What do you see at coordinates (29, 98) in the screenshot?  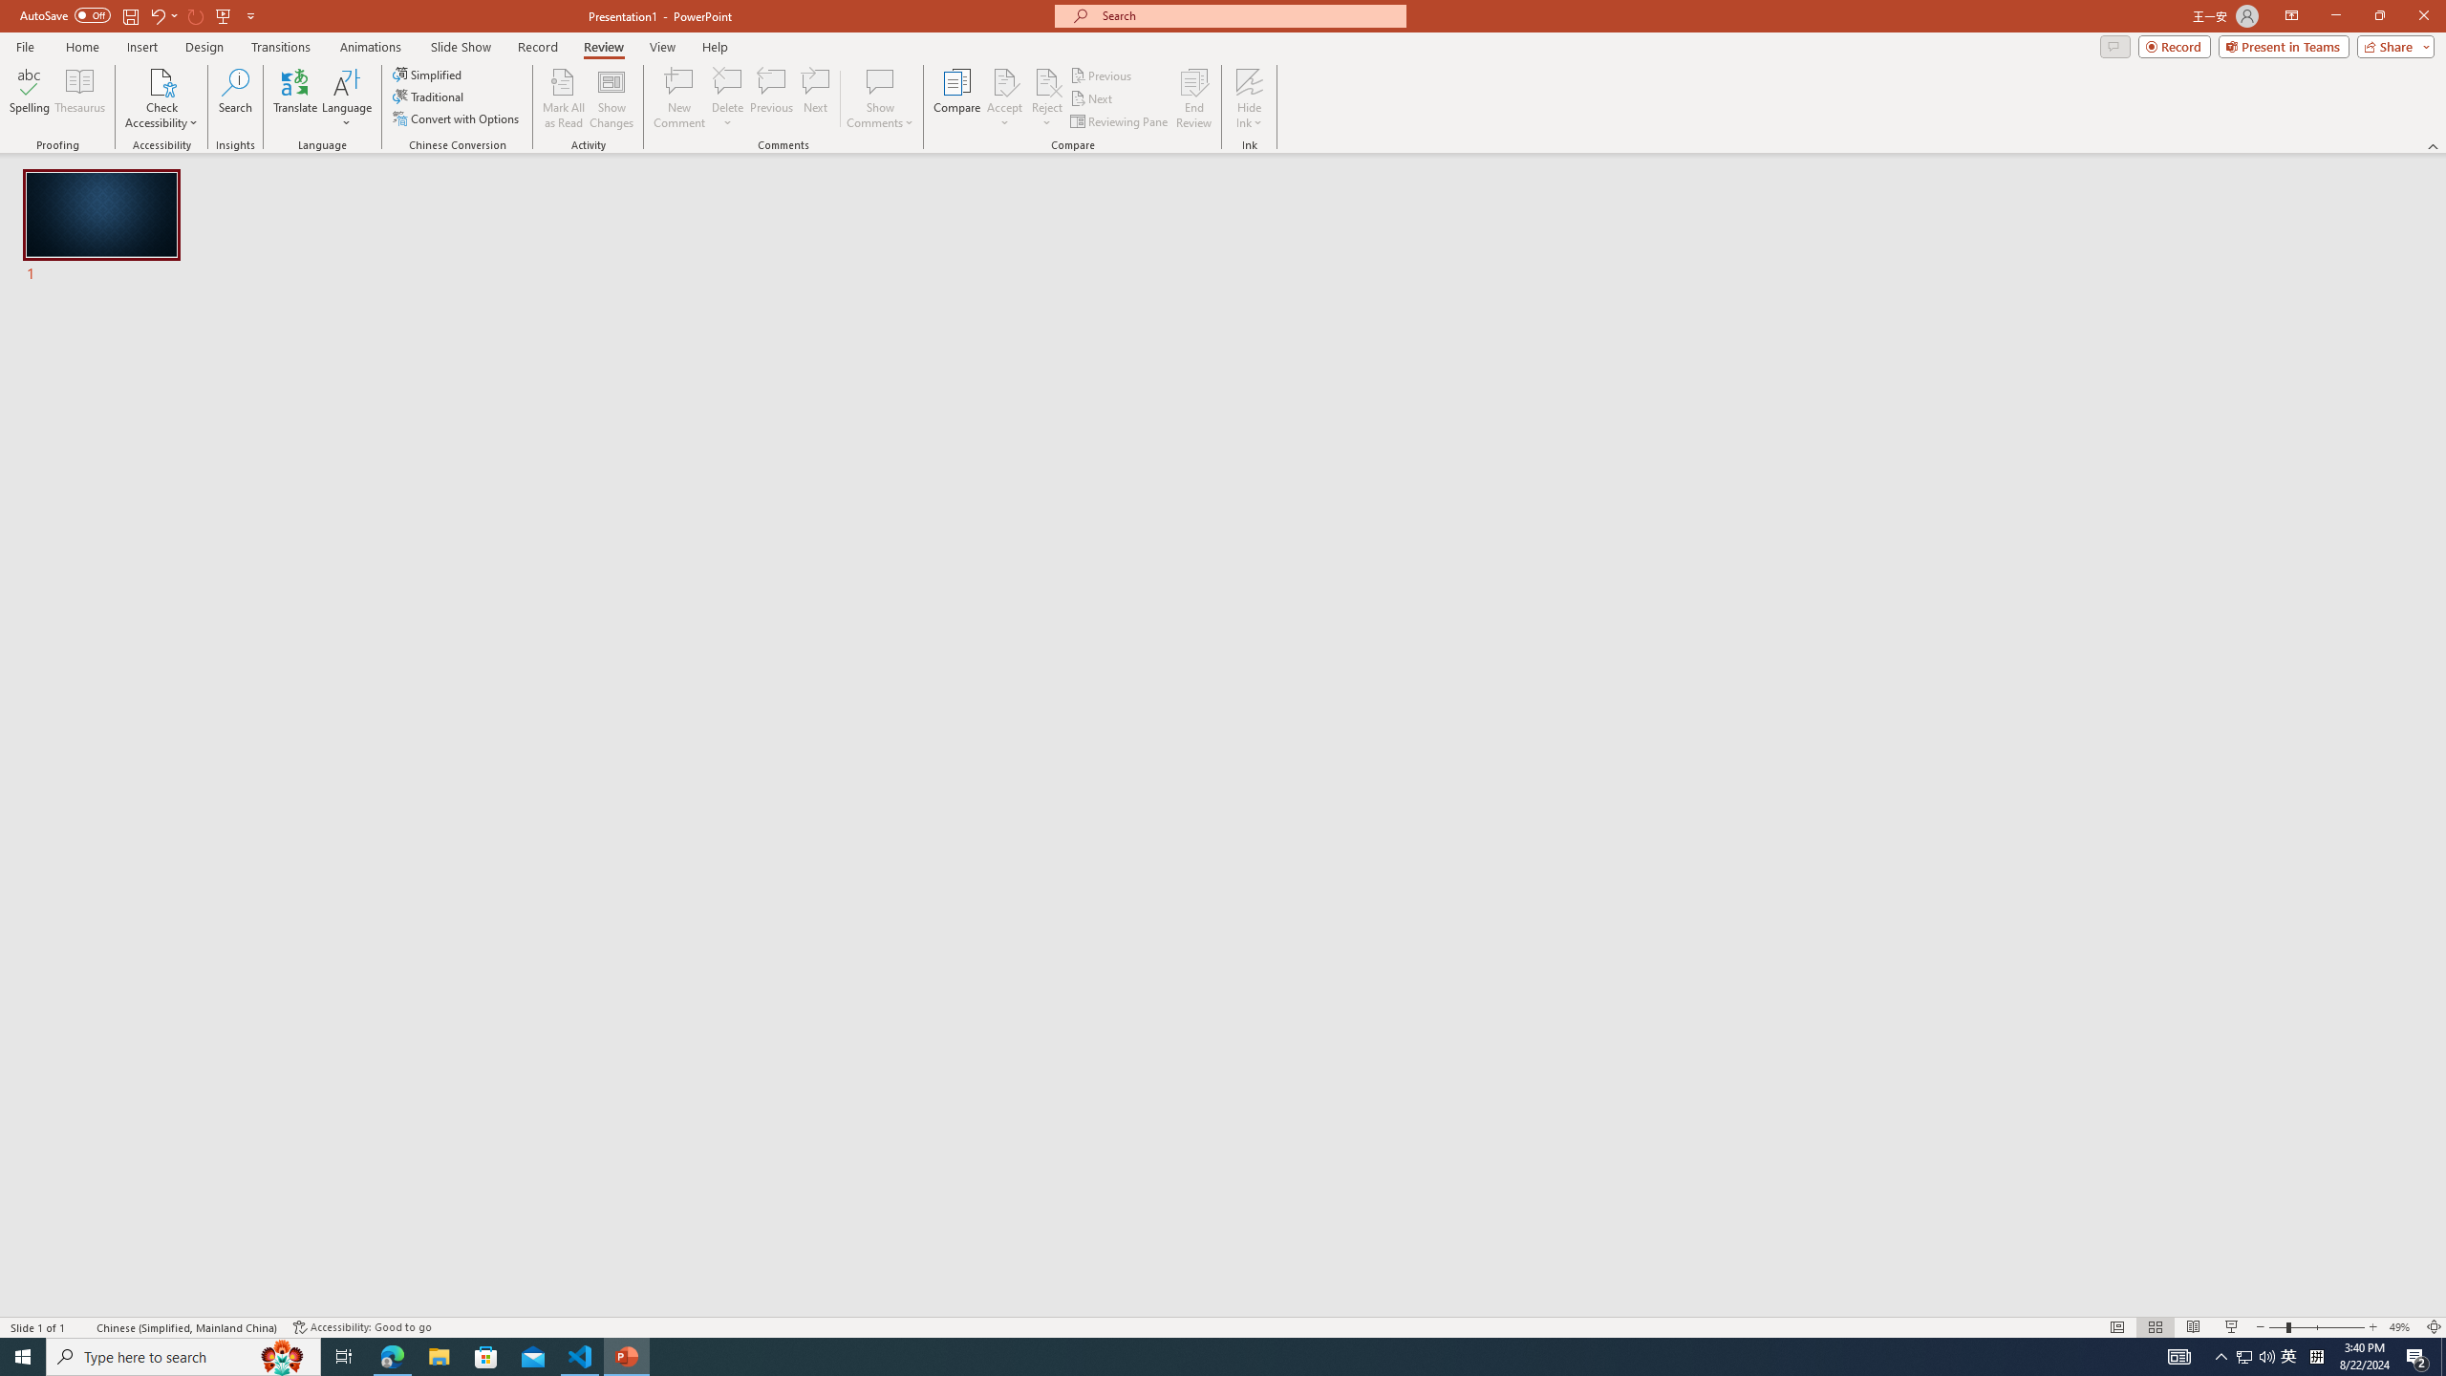 I see `Spelling...` at bounding box center [29, 98].